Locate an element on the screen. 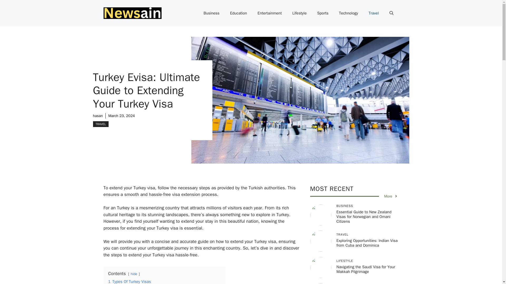 Image resolution: width=506 pixels, height=284 pixels. TRAVEL is located at coordinates (101, 124).